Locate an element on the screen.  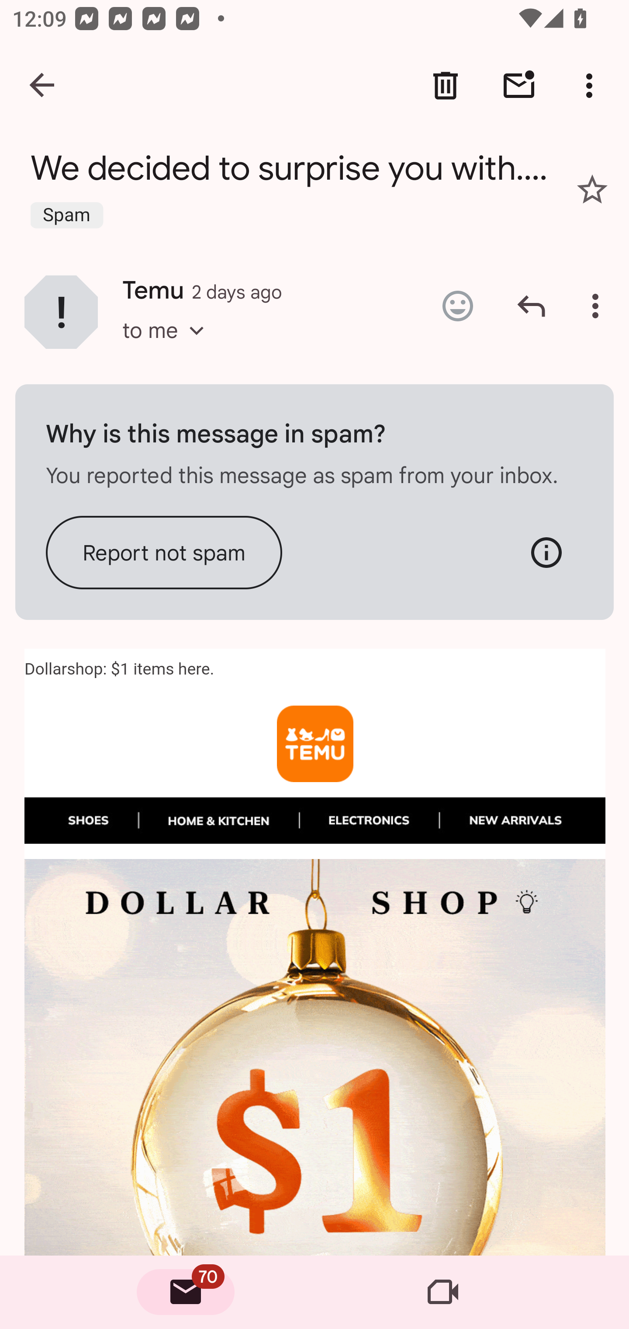
Delete is located at coordinates (446, 86).